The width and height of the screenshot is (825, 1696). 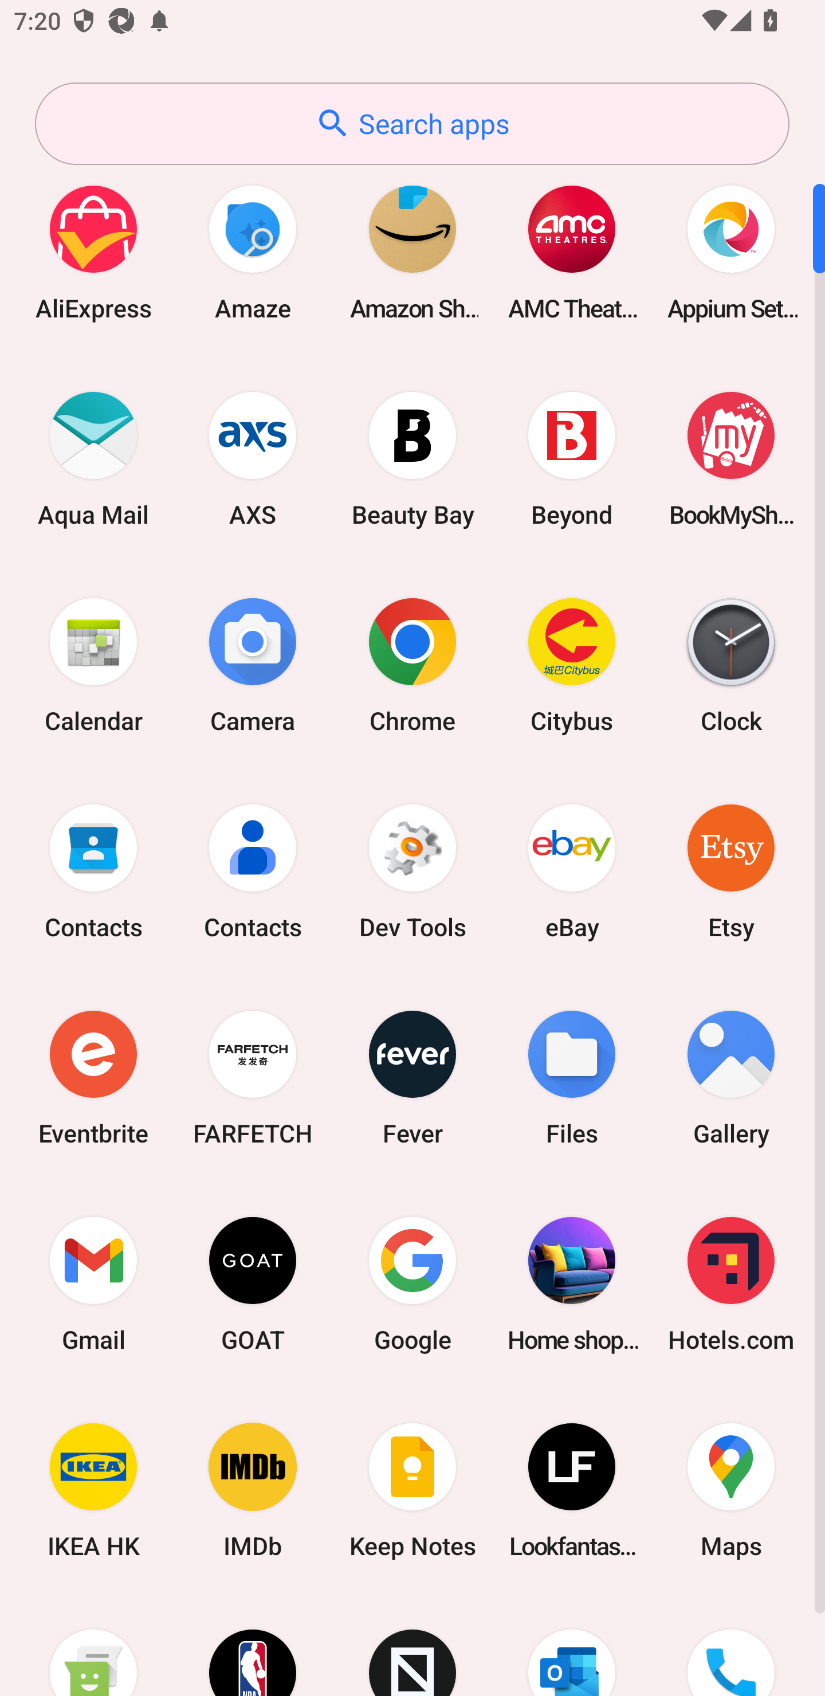 What do you see at coordinates (412, 1283) in the screenshot?
I see `Google` at bounding box center [412, 1283].